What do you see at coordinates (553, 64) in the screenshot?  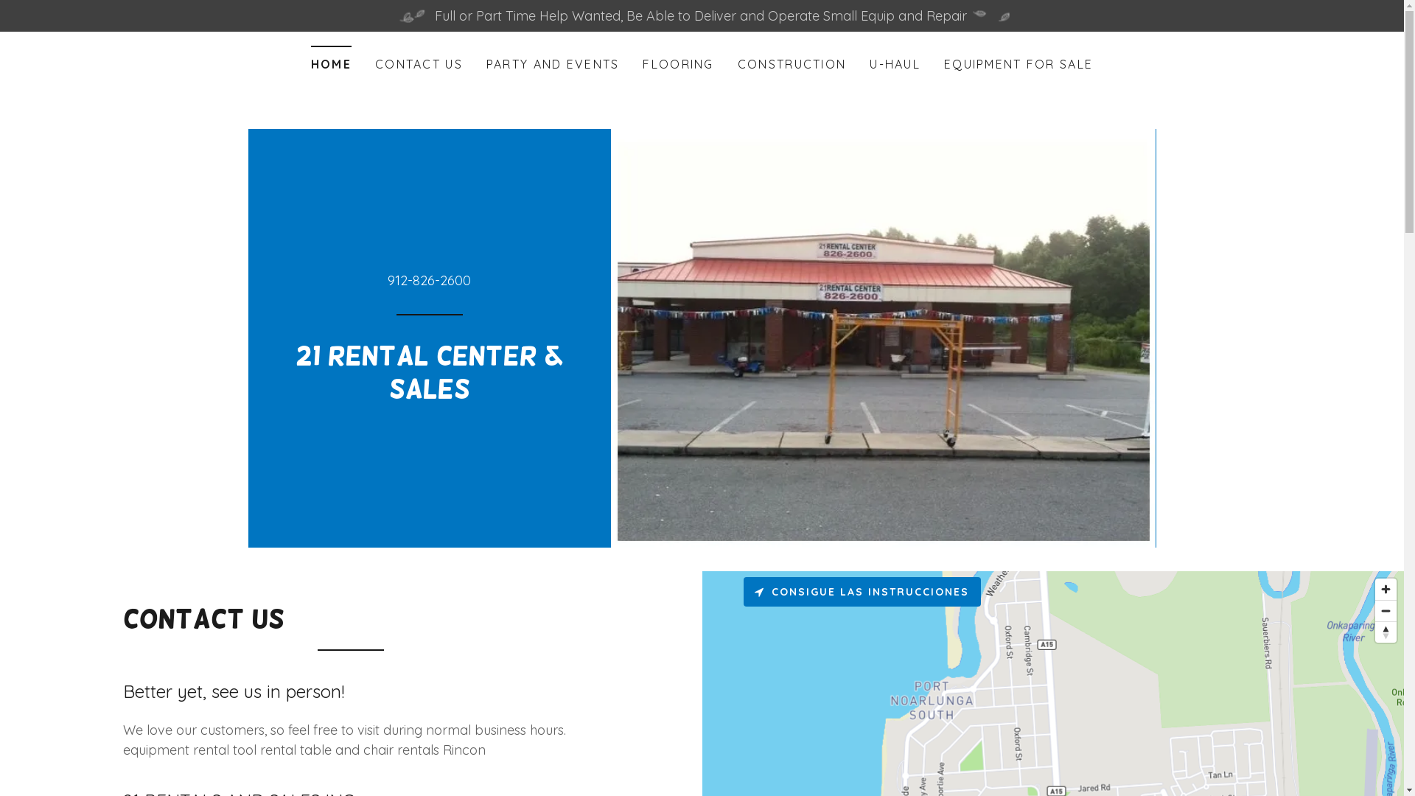 I see `PARTY AND EVENTS` at bounding box center [553, 64].